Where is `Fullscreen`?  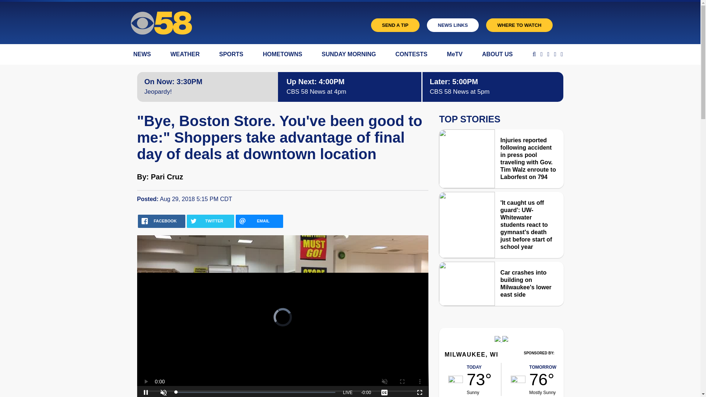
Fullscreen is located at coordinates (420, 391).